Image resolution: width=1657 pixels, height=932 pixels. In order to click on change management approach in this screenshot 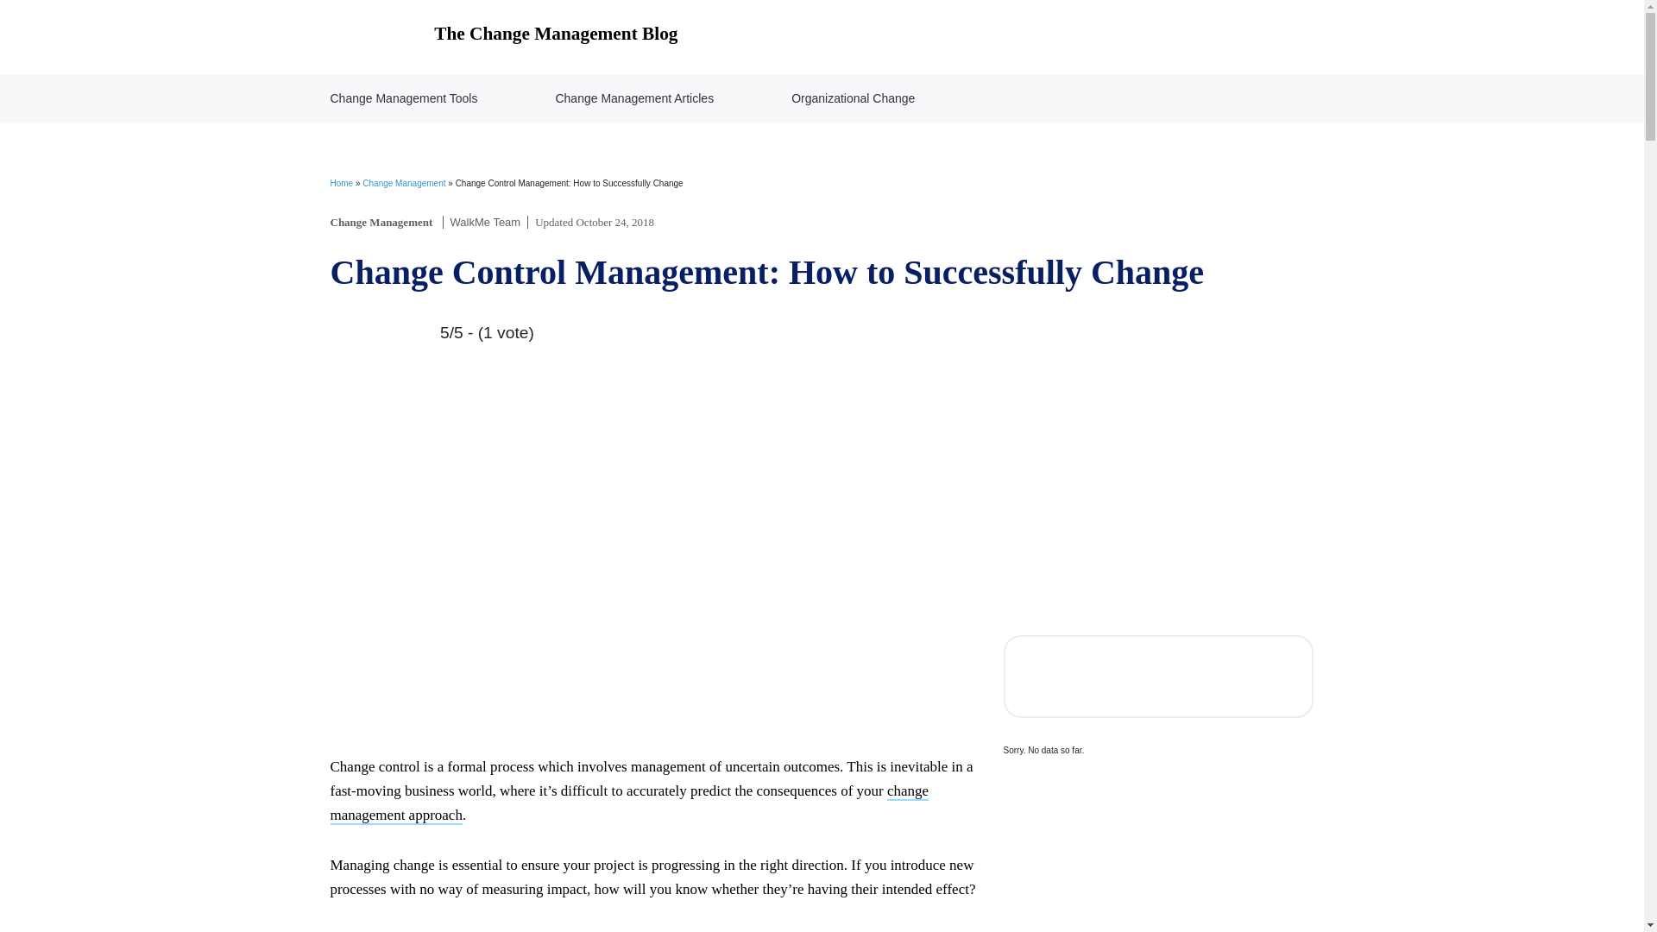, I will do `click(628, 803)`.